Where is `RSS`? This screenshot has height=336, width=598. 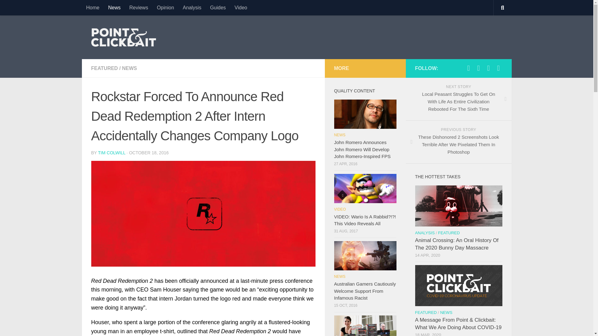
RSS is located at coordinates (478, 68).